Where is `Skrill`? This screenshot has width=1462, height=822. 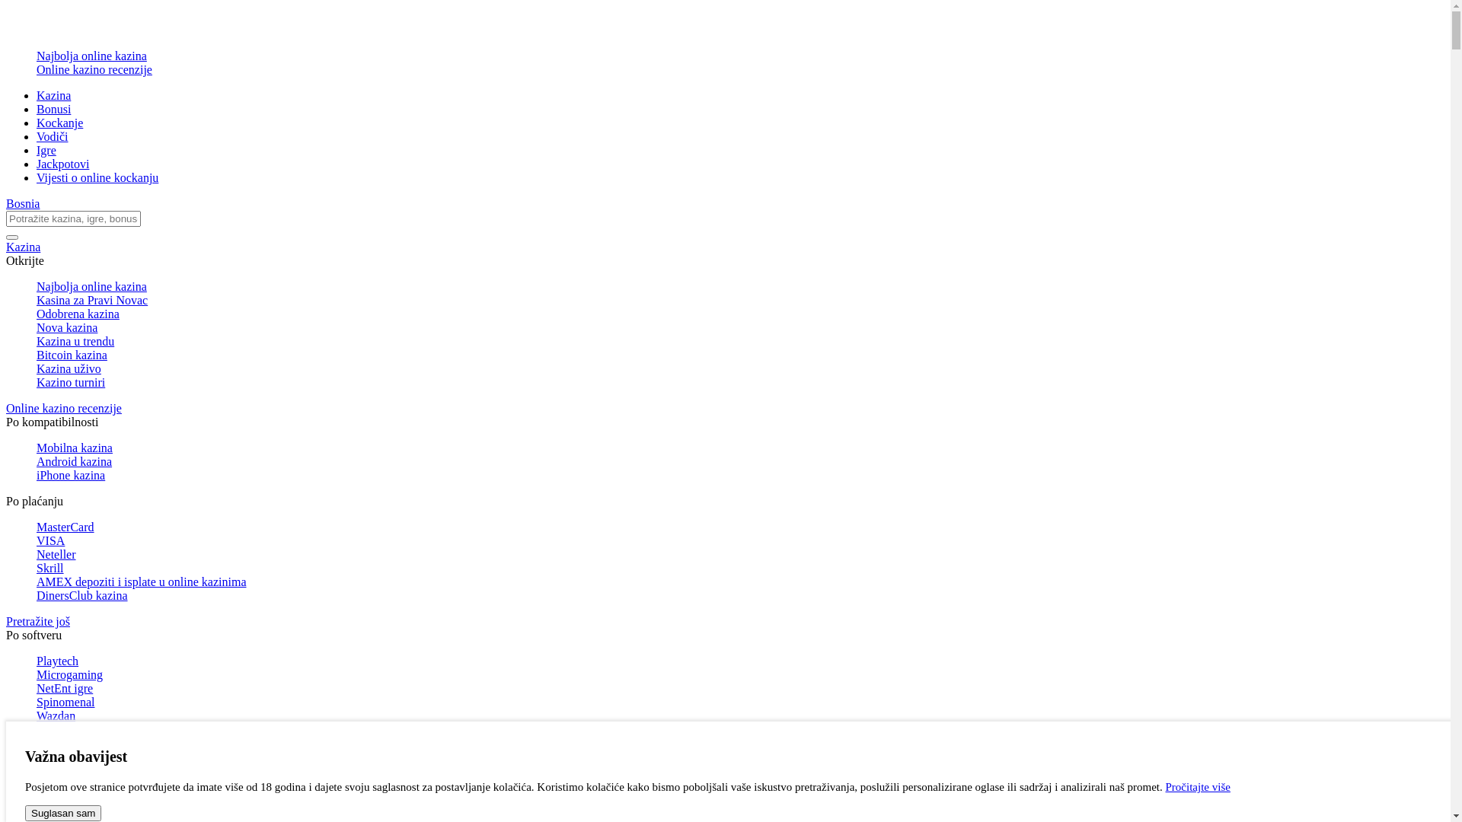
Skrill is located at coordinates (740, 569).